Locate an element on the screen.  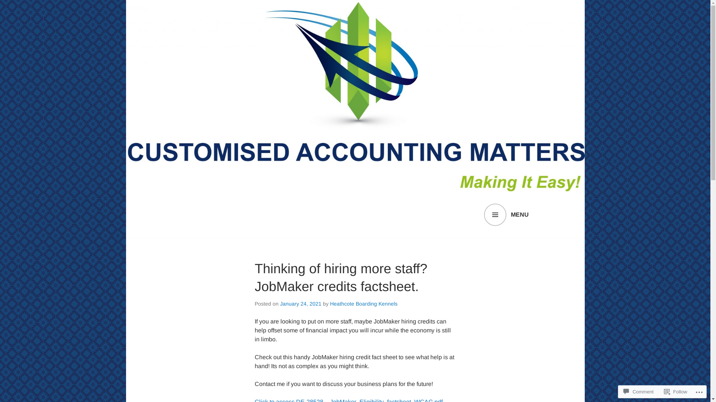
Comment is located at coordinates (638, 392).